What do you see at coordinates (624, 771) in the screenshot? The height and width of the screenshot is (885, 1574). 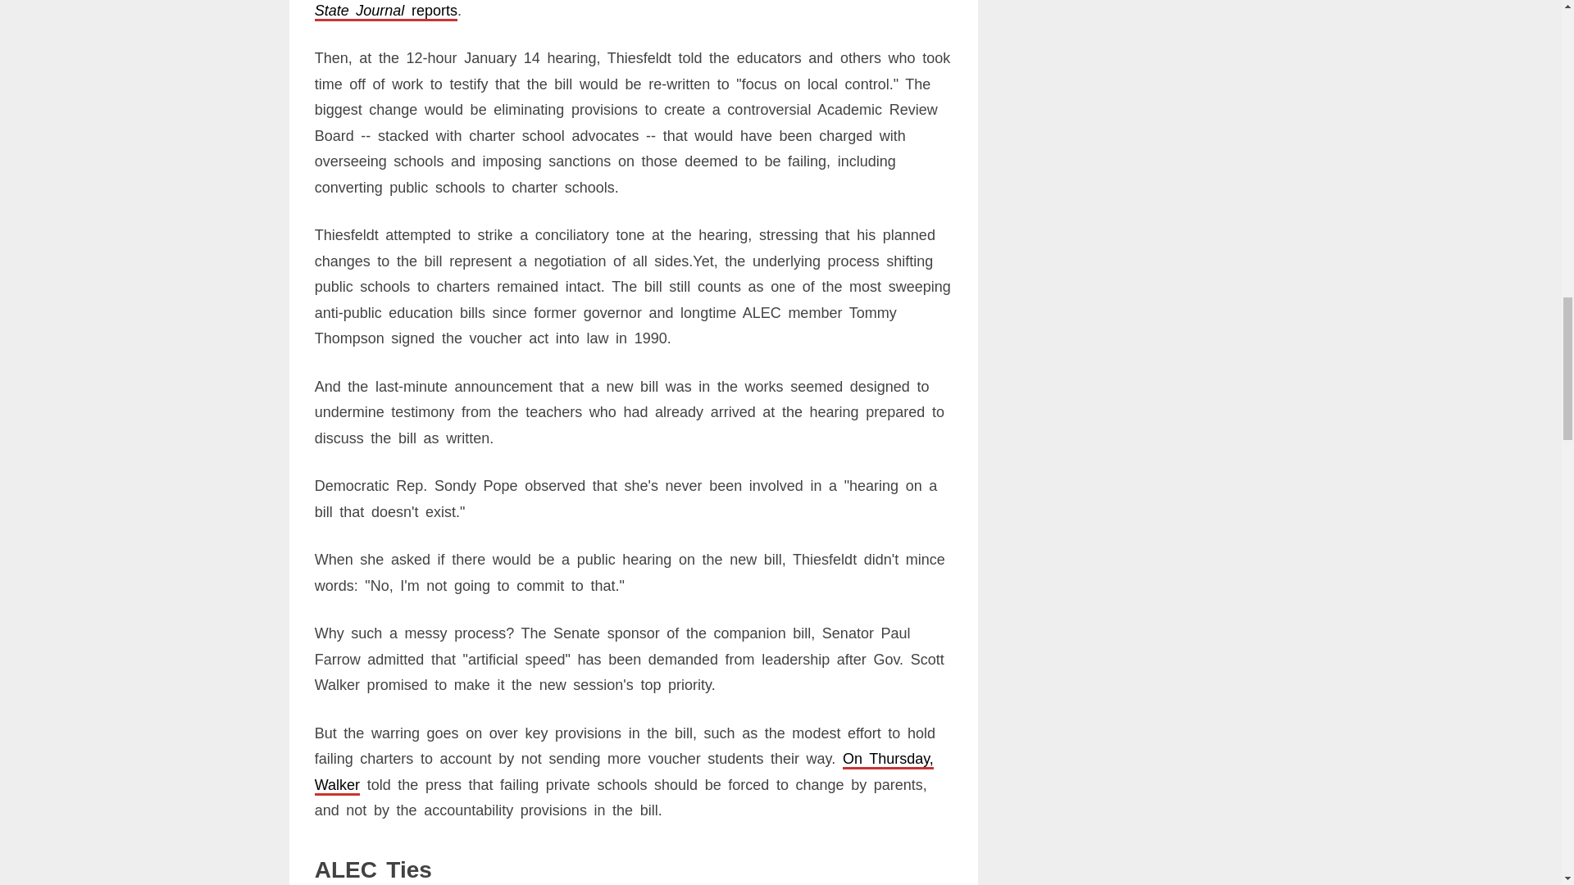 I see `On Thursday, Walker` at bounding box center [624, 771].